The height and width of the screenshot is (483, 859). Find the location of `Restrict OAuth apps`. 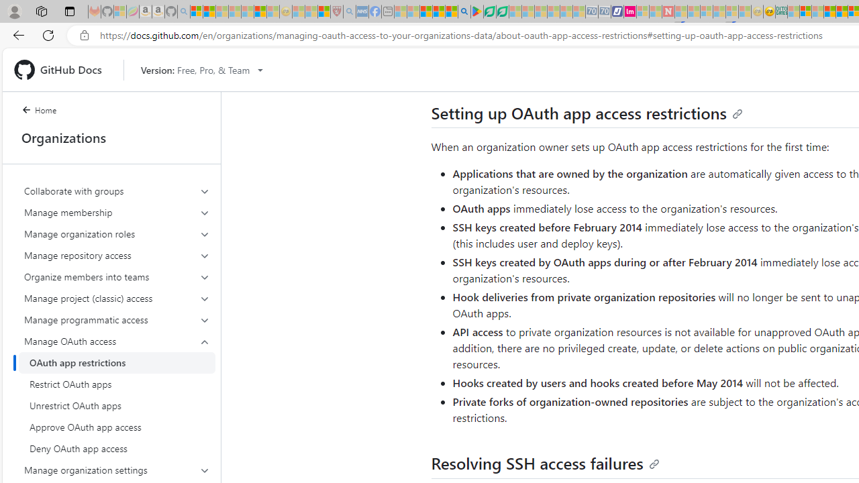

Restrict OAuth apps is located at coordinates (117, 384).